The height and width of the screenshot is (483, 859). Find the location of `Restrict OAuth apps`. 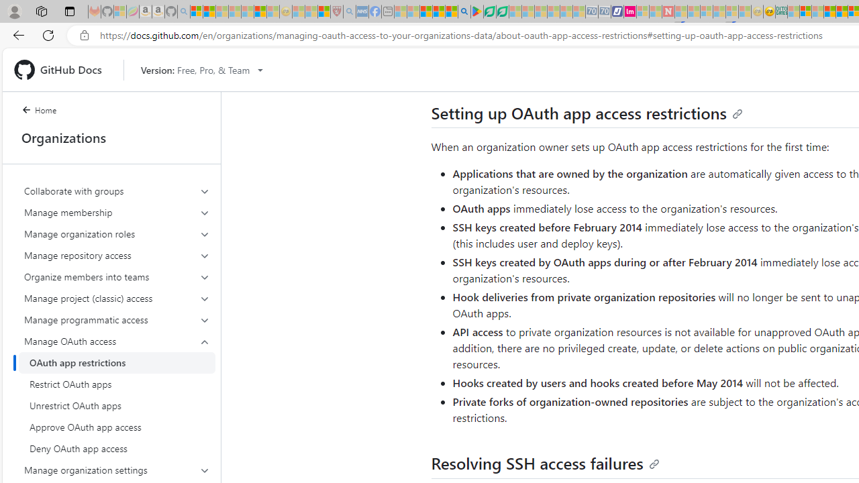

Restrict OAuth apps is located at coordinates (117, 384).